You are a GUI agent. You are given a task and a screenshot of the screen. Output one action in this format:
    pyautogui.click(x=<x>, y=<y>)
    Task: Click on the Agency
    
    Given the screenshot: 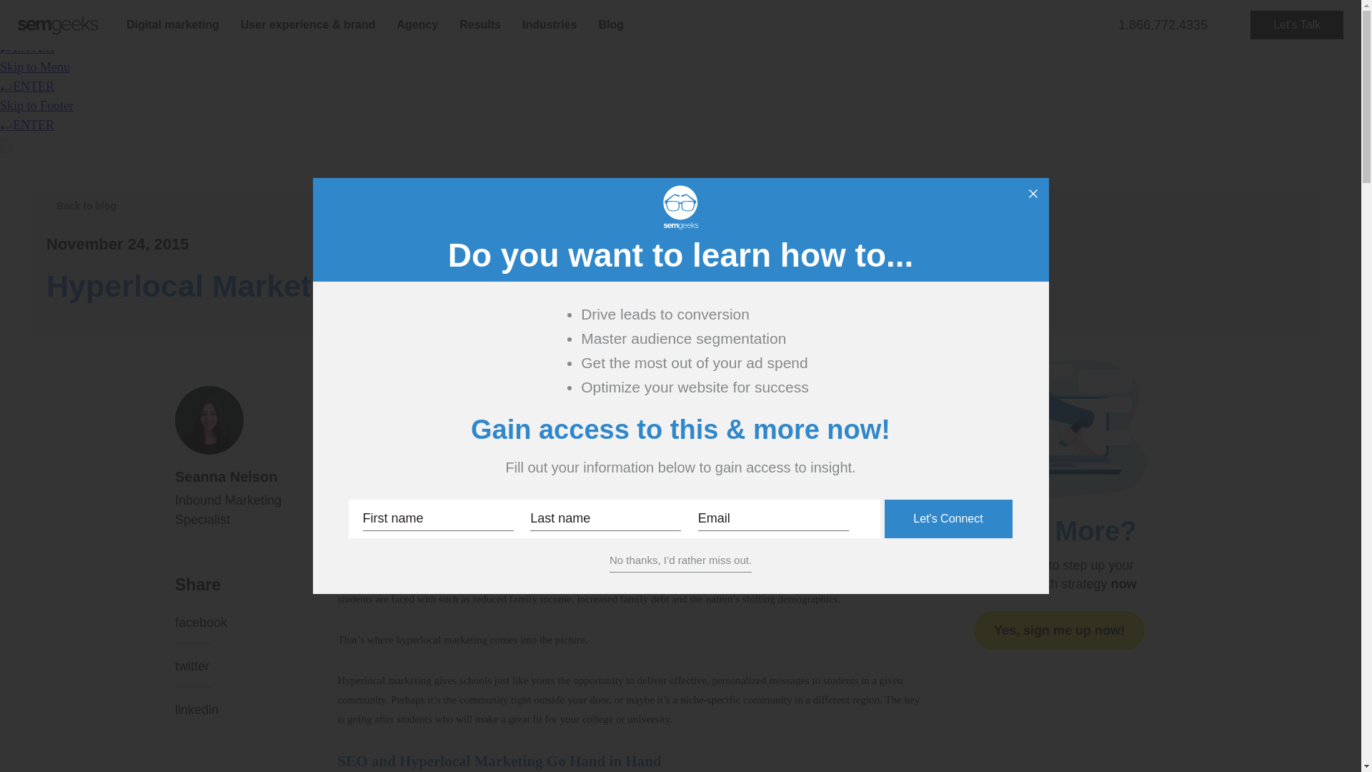 What is the action you would take?
    pyautogui.click(x=417, y=24)
    